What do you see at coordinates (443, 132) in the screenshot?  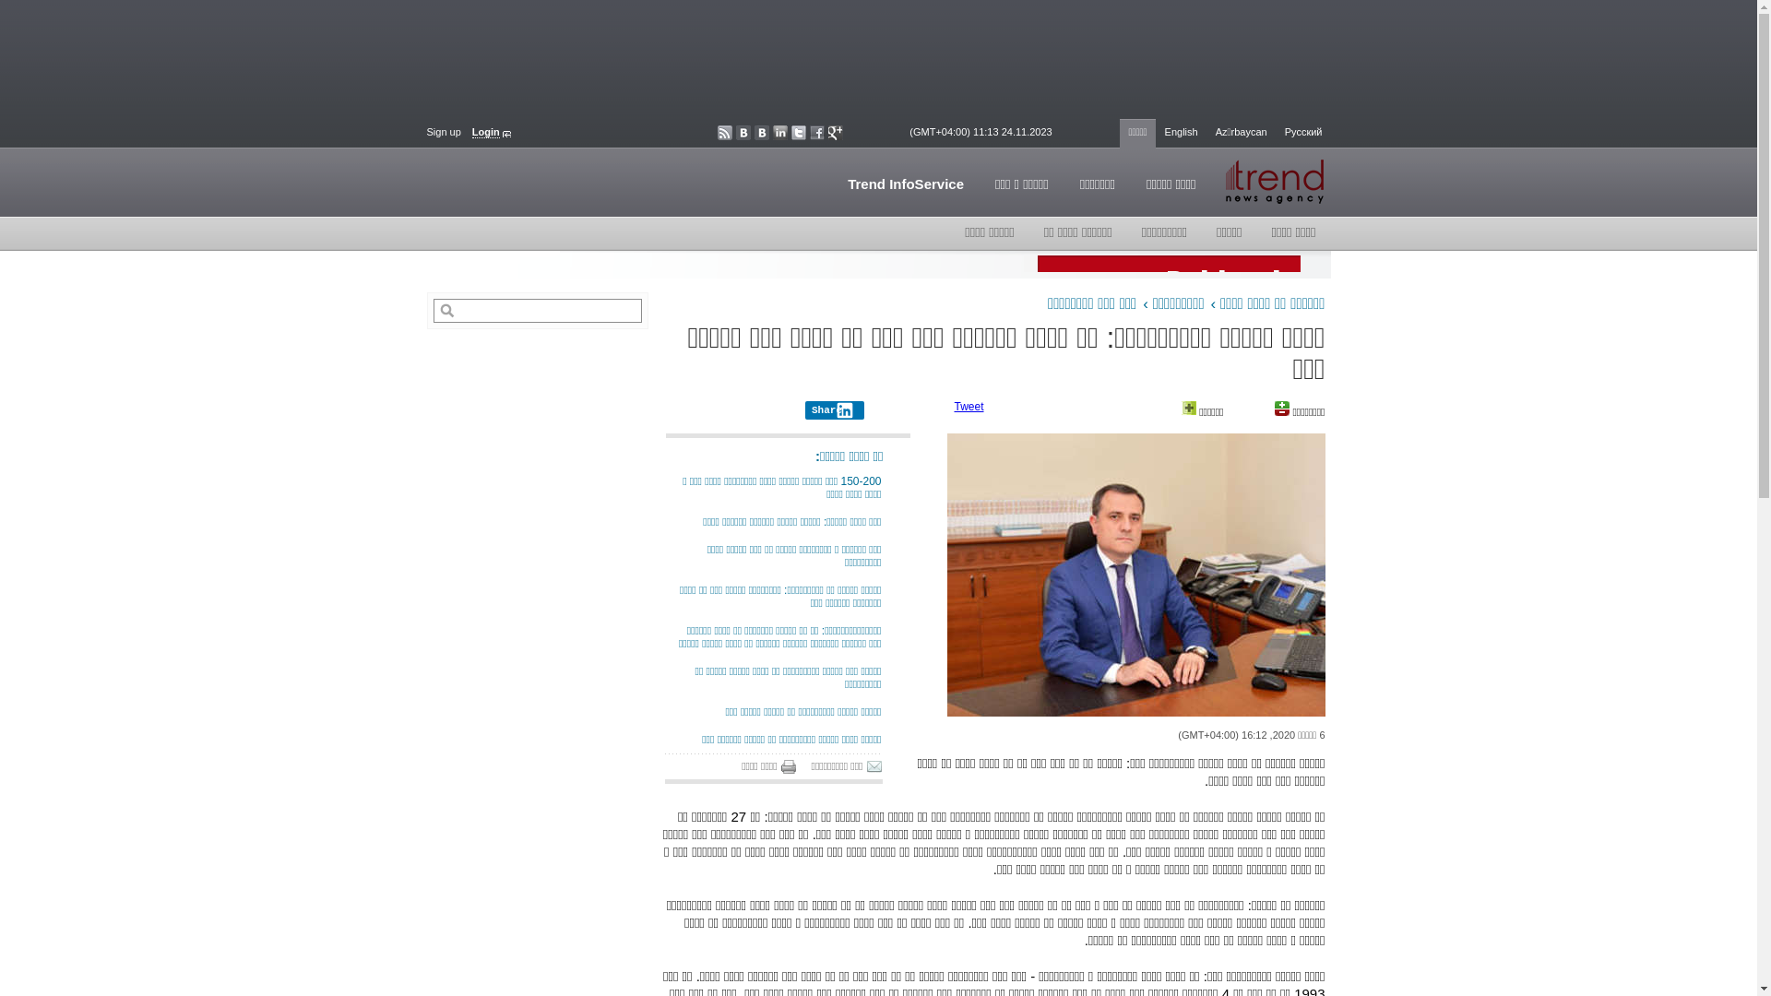 I see `Sign up` at bounding box center [443, 132].